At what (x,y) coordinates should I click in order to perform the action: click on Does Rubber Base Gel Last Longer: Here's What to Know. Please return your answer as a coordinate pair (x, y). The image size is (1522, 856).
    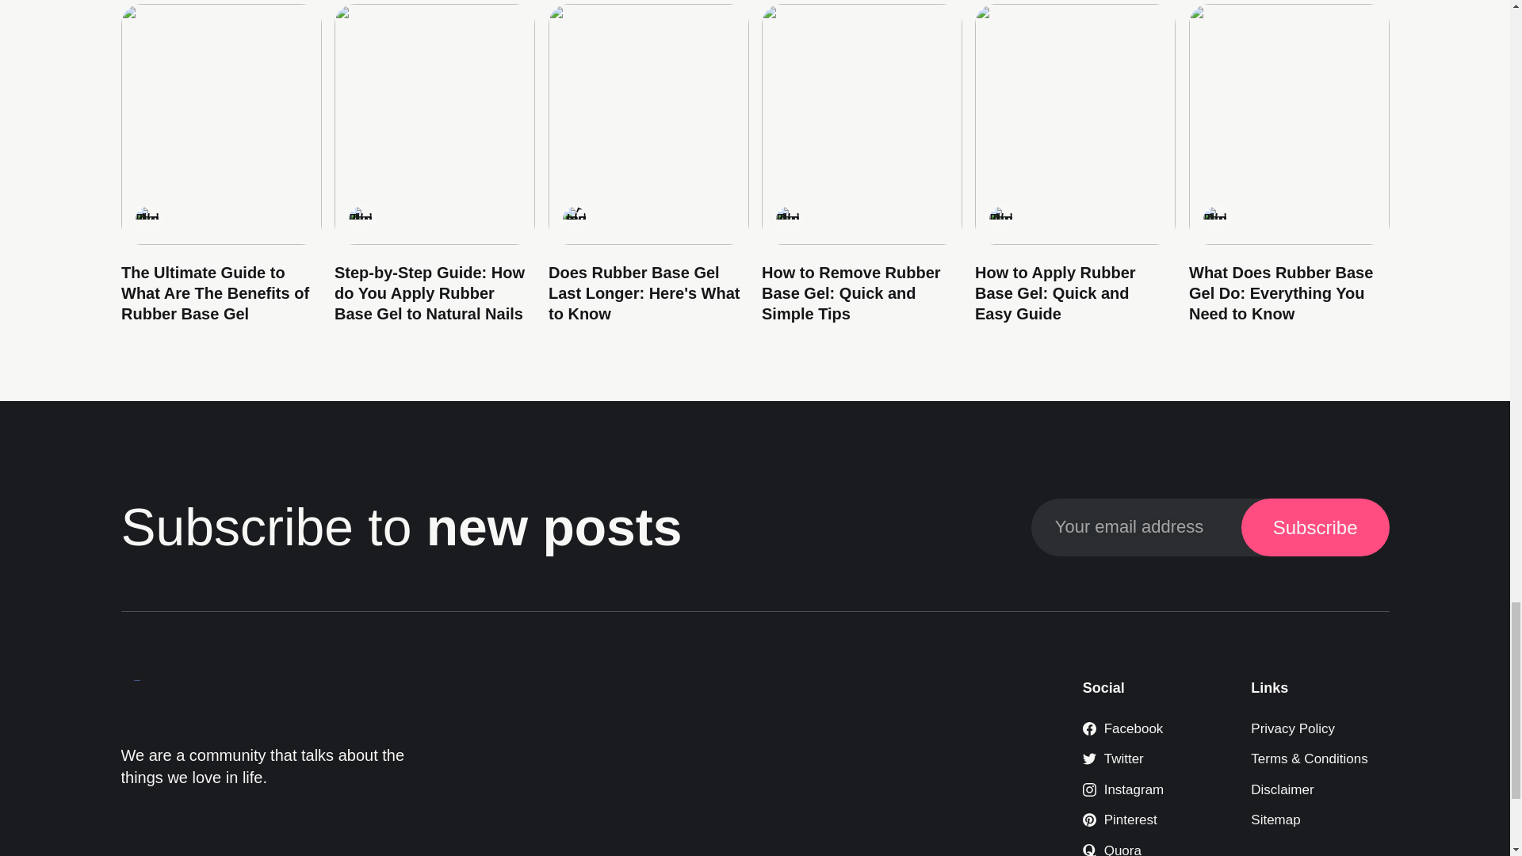
    Looking at the image, I should click on (643, 292).